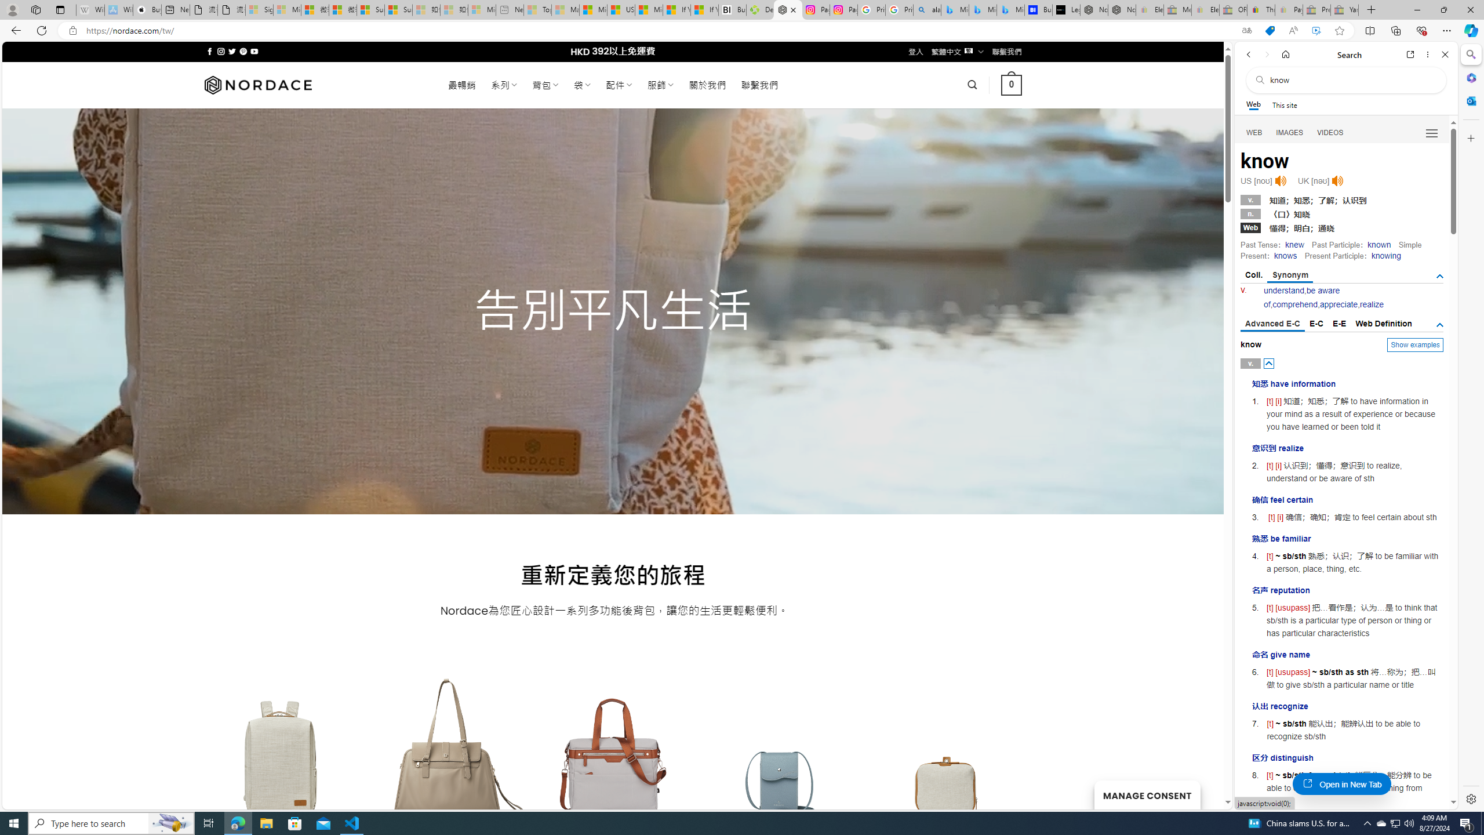  Describe the element at coordinates (210, 51) in the screenshot. I see `Follow on Facebook` at that location.